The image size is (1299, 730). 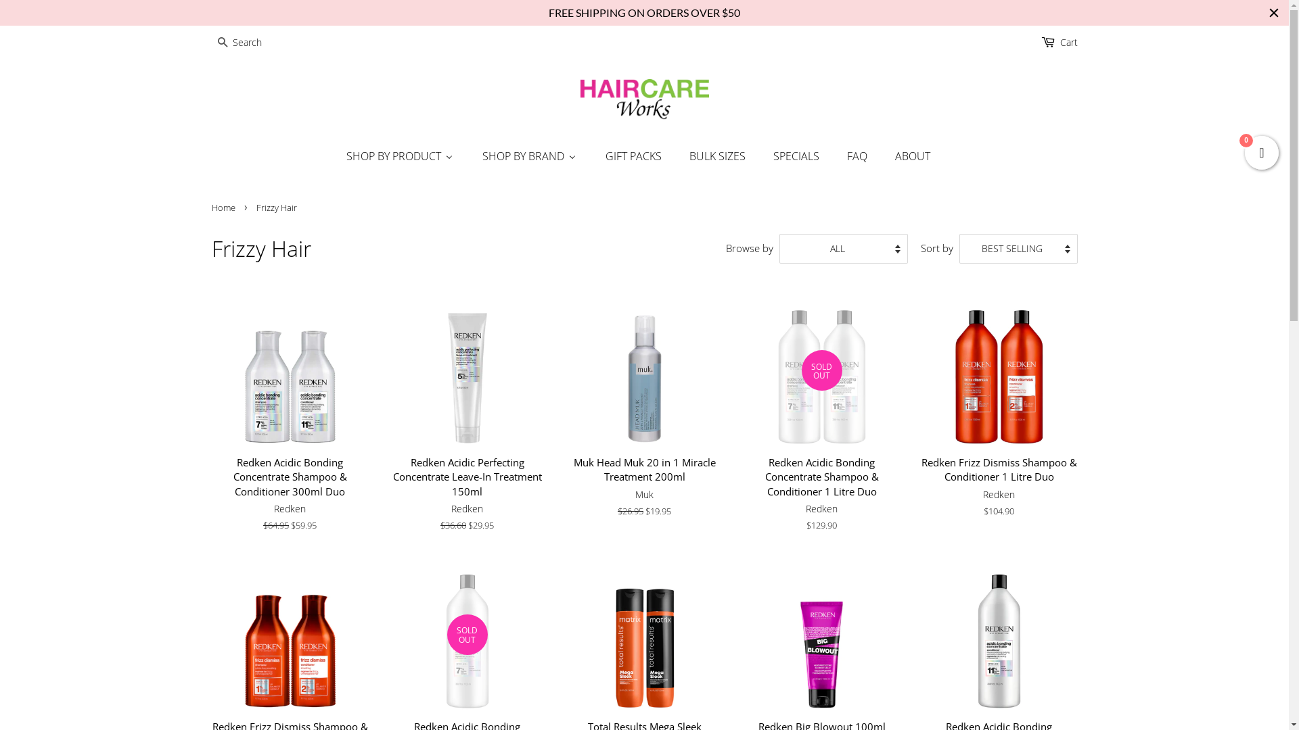 I want to click on BULK SIZES, so click(x=719, y=156).